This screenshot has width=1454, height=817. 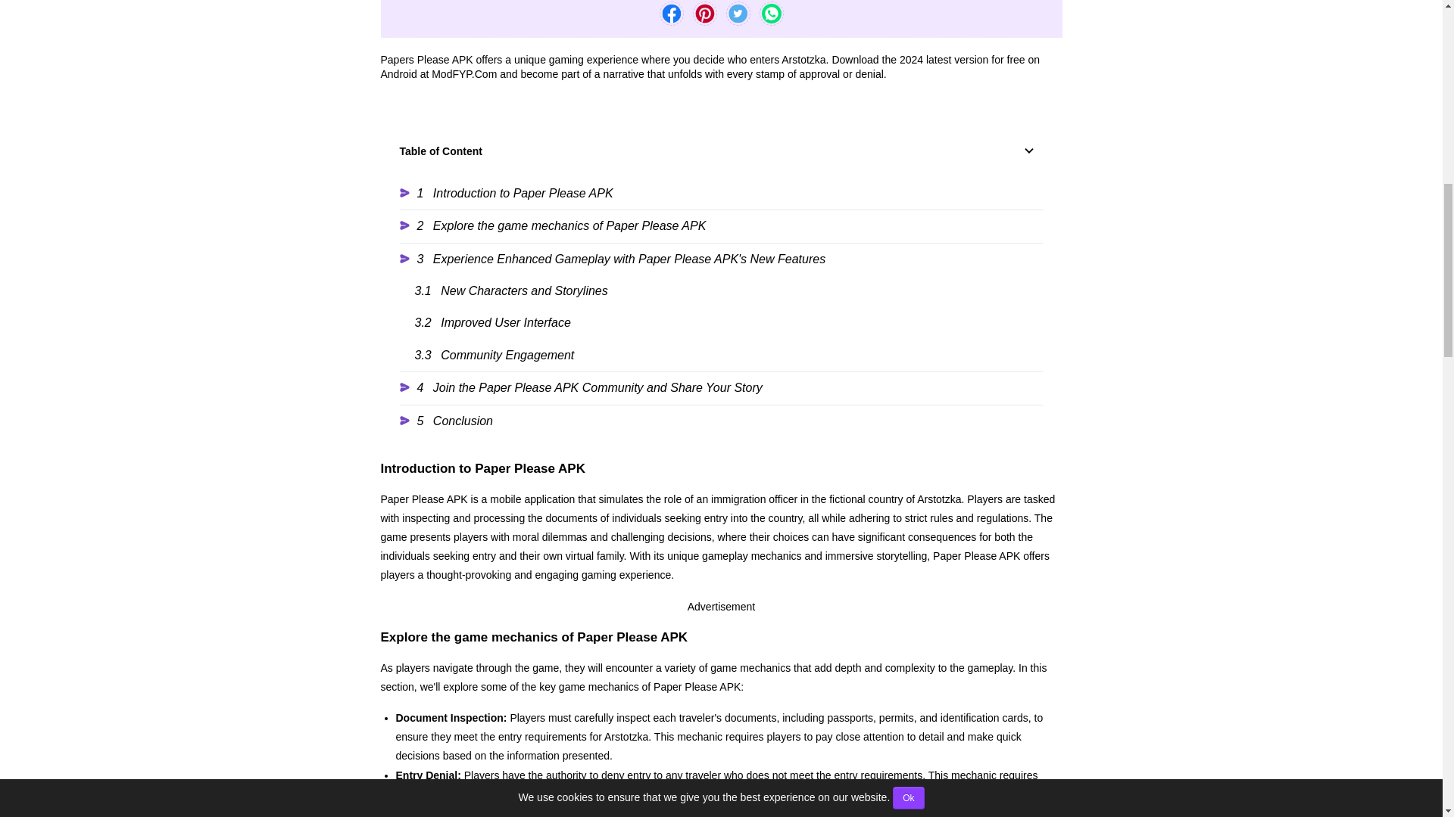 What do you see at coordinates (722, 421) in the screenshot?
I see `5 Conclusion` at bounding box center [722, 421].